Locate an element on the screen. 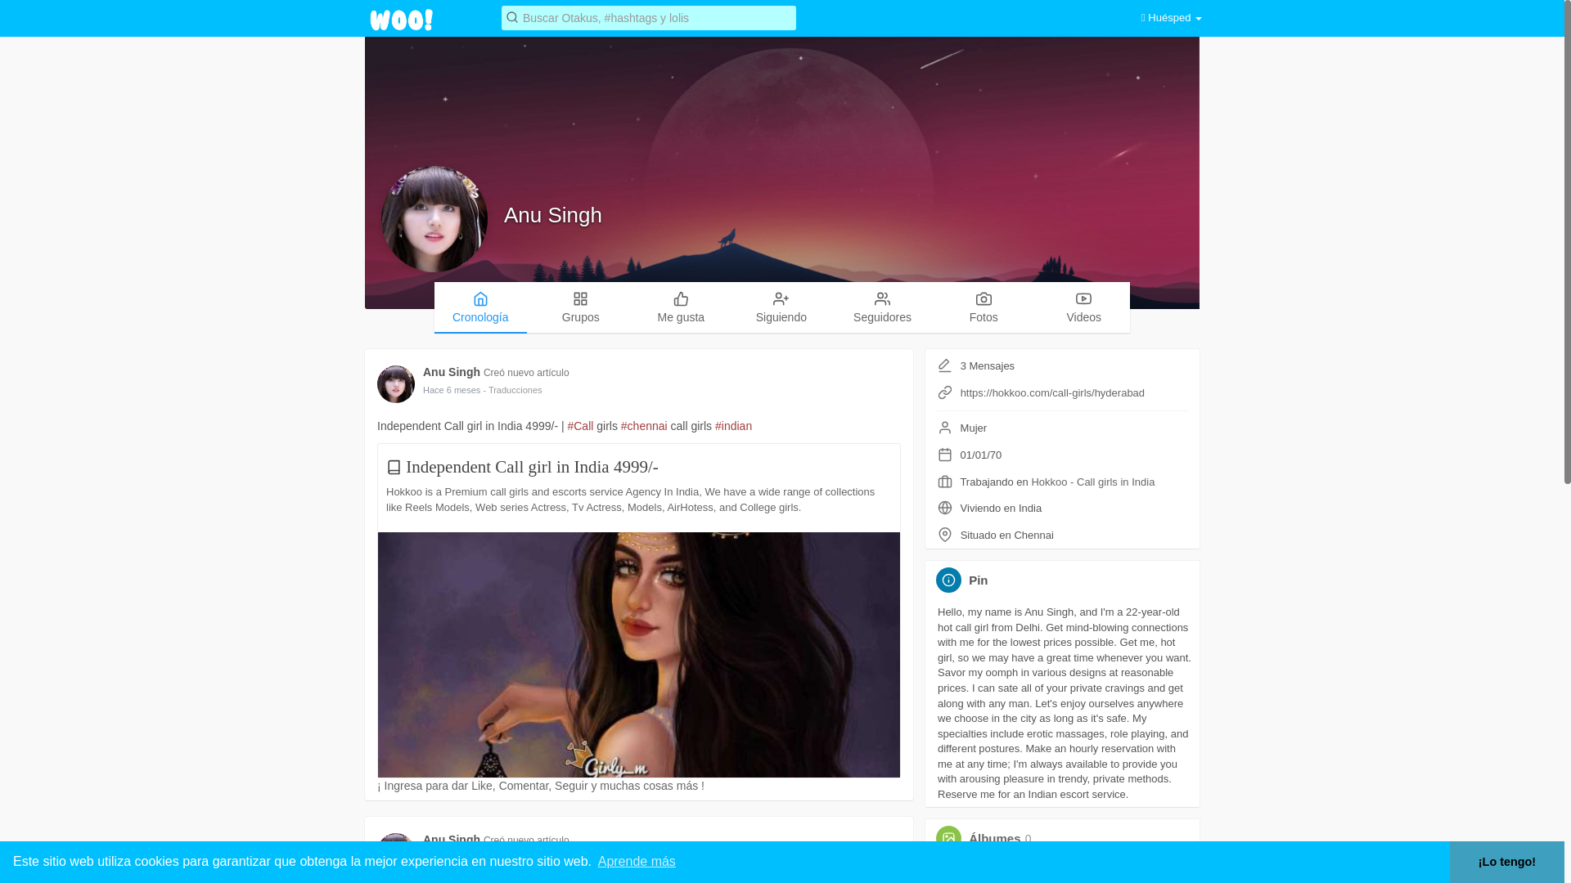 Image resolution: width=1571 pixels, height=883 pixels. Anu Singh is located at coordinates (553, 214).